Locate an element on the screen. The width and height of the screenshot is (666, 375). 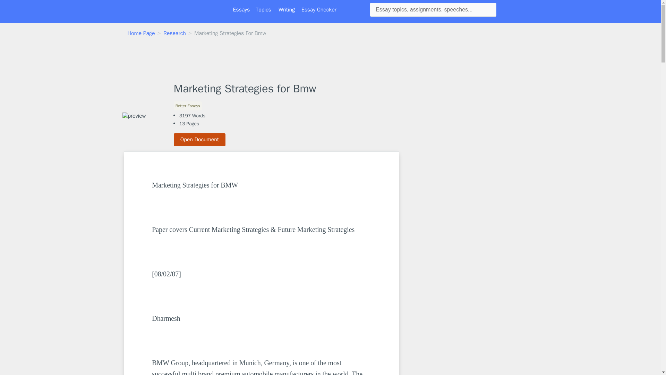
Essays is located at coordinates (241, 10).